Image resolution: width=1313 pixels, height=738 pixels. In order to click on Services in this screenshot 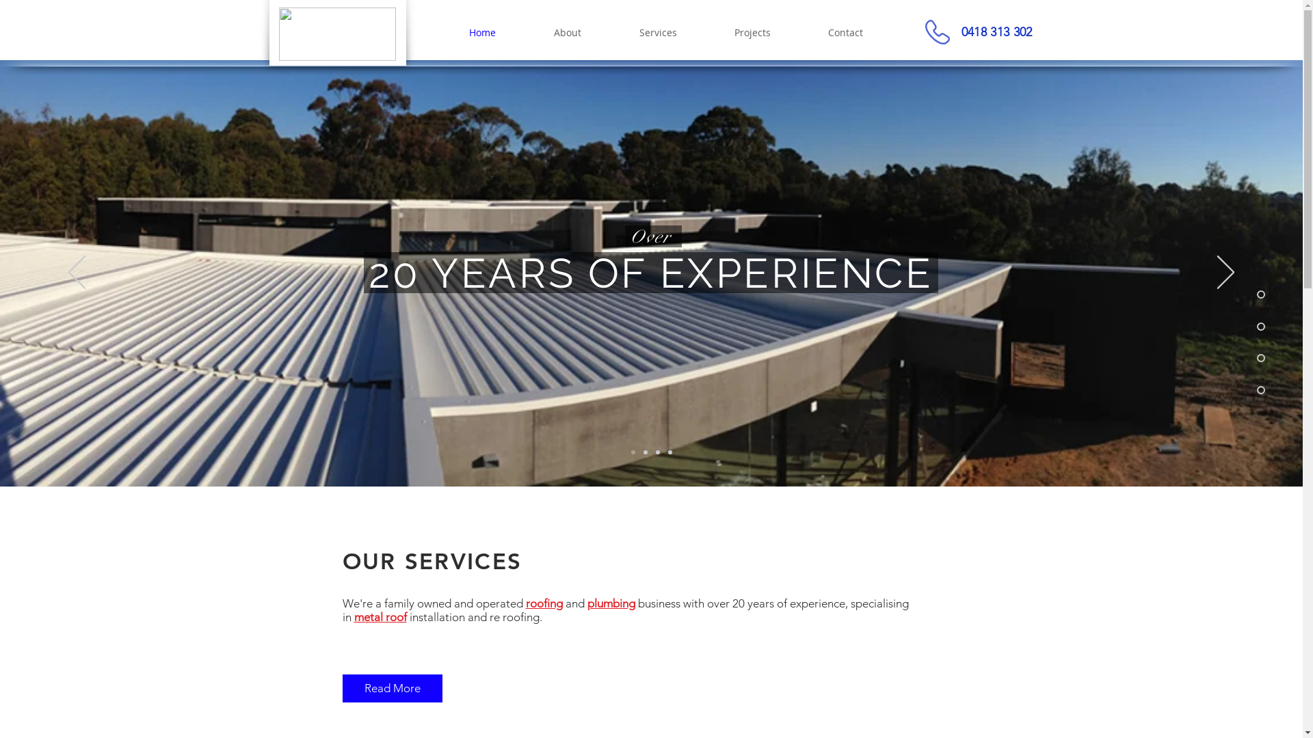, I will do `click(658, 33)`.